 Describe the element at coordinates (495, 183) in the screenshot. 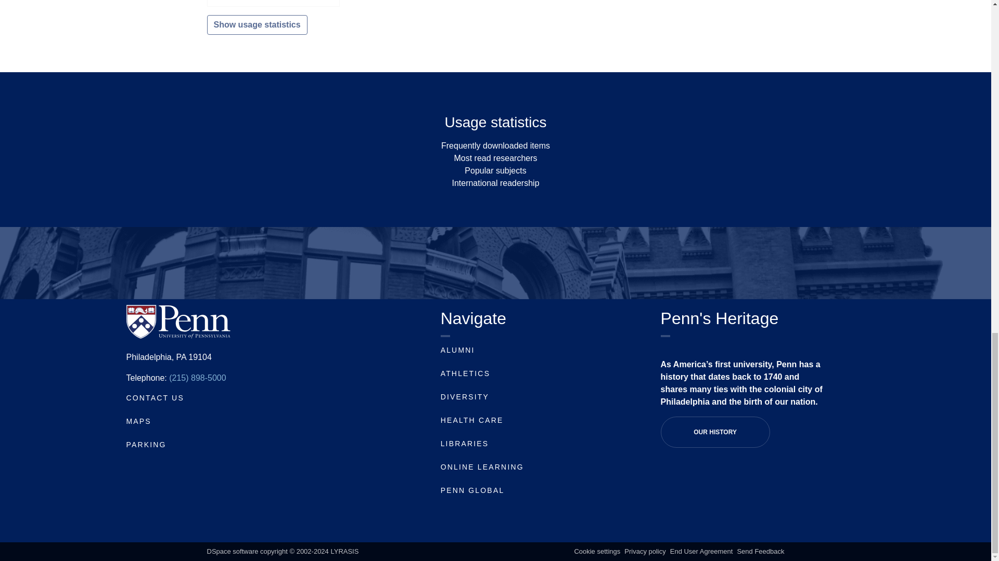

I see `International readership` at that location.